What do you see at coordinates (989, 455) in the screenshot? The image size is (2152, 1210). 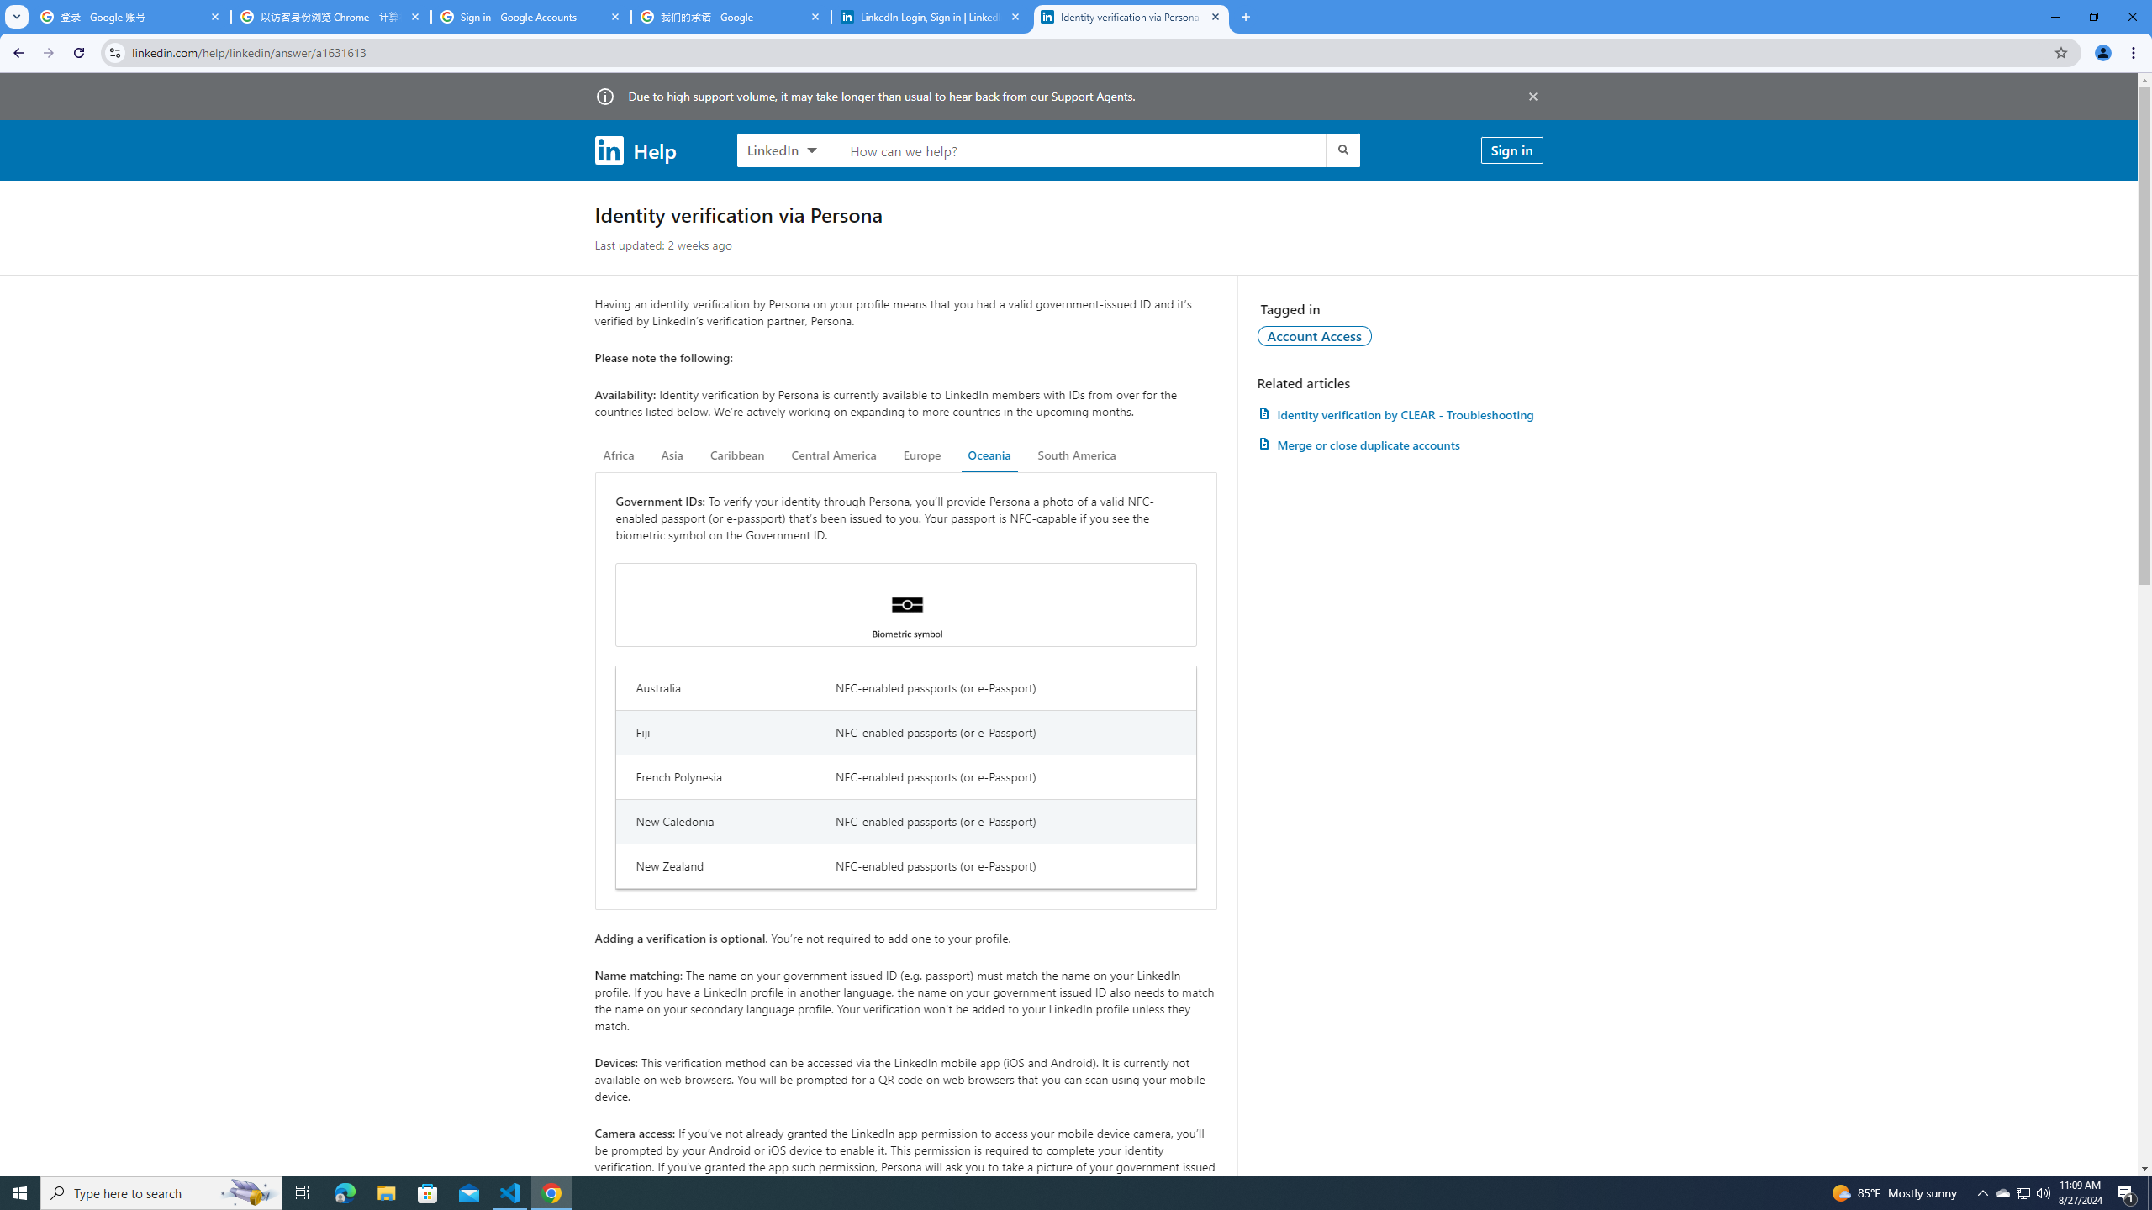 I see `Oceania` at bounding box center [989, 455].